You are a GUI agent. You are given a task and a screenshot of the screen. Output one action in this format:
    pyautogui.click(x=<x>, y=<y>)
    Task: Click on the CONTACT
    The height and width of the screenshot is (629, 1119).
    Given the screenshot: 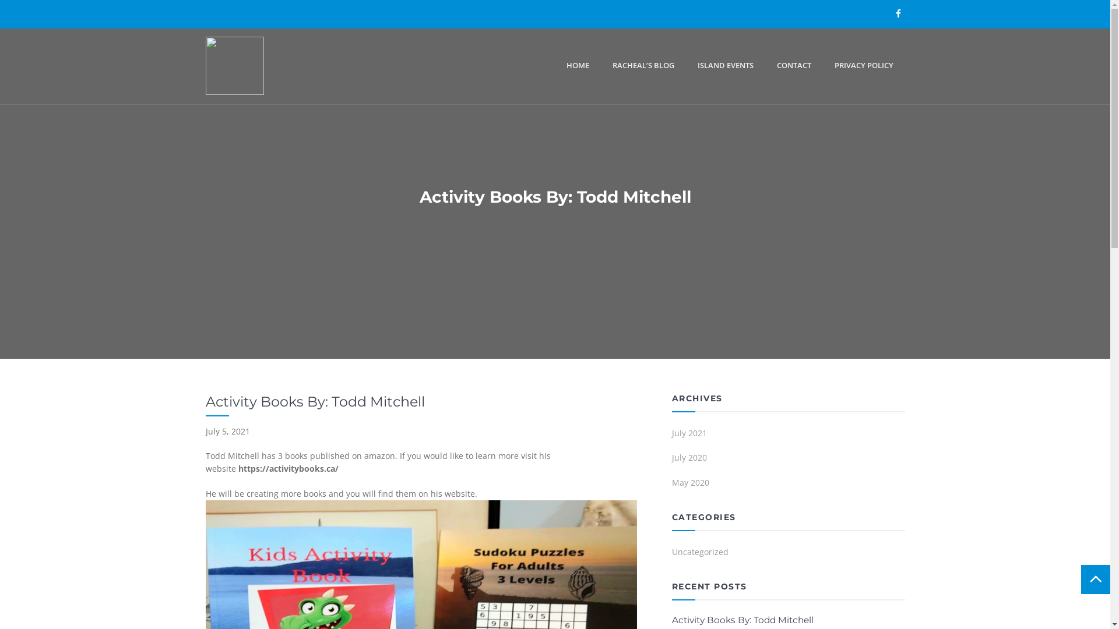 What is the action you would take?
    pyautogui.click(x=794, y=66)
    